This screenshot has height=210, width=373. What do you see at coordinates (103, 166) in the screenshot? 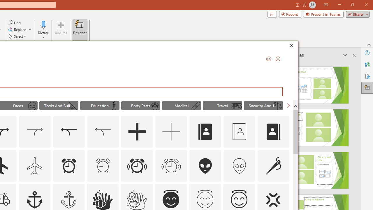
I see `AutomationID: Icons_AlarmClock_M` at bounding box center [103, 166].